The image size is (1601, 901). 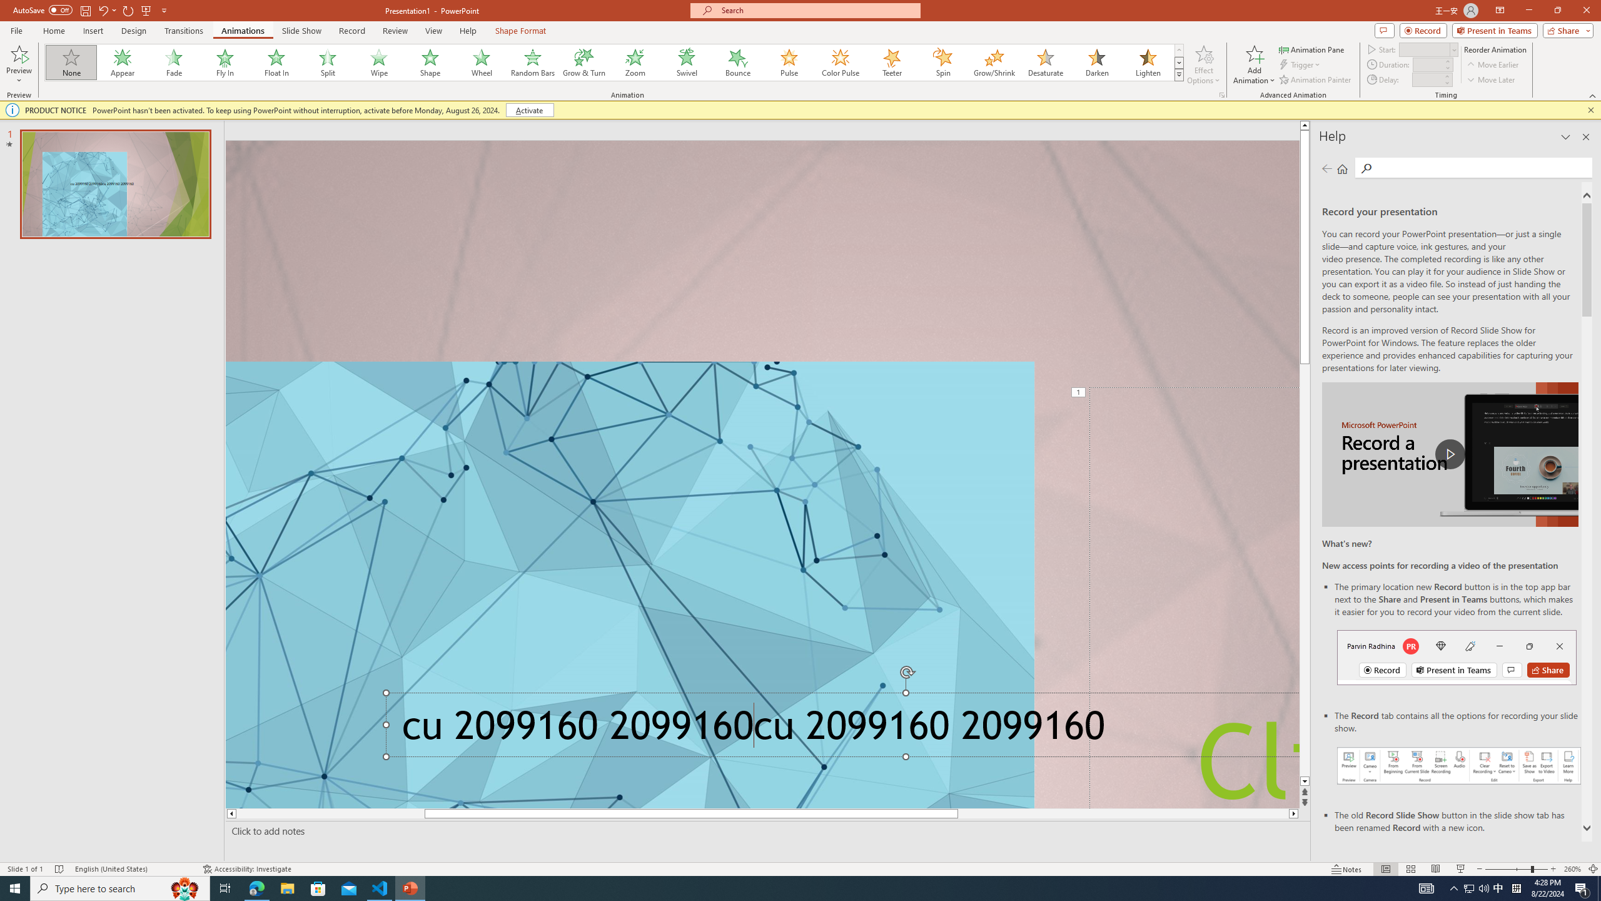 I want to click on Move Later, so click(x=1491, y=80).